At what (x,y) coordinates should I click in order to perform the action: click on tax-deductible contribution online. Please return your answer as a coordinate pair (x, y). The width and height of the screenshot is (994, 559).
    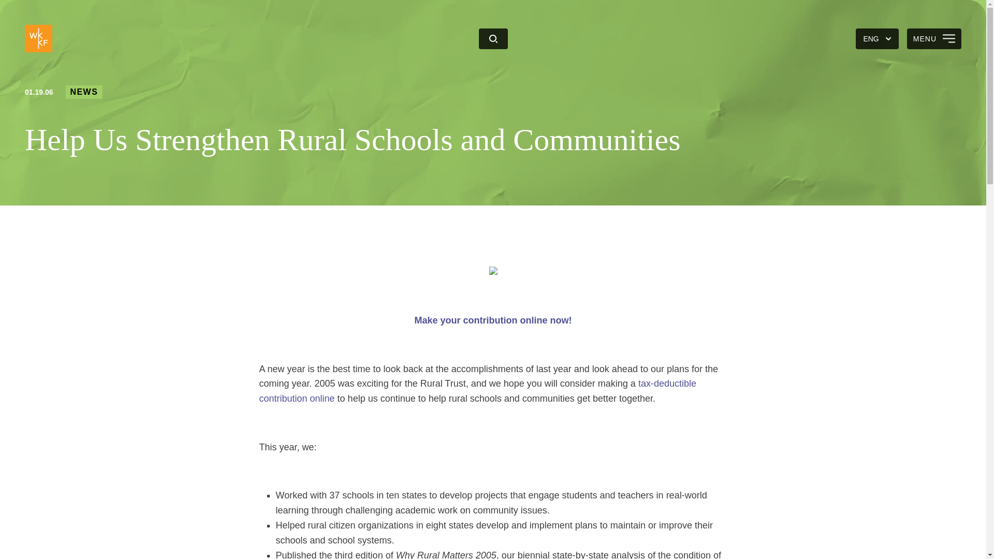
    Looking at the image, I should click on (477, 391).